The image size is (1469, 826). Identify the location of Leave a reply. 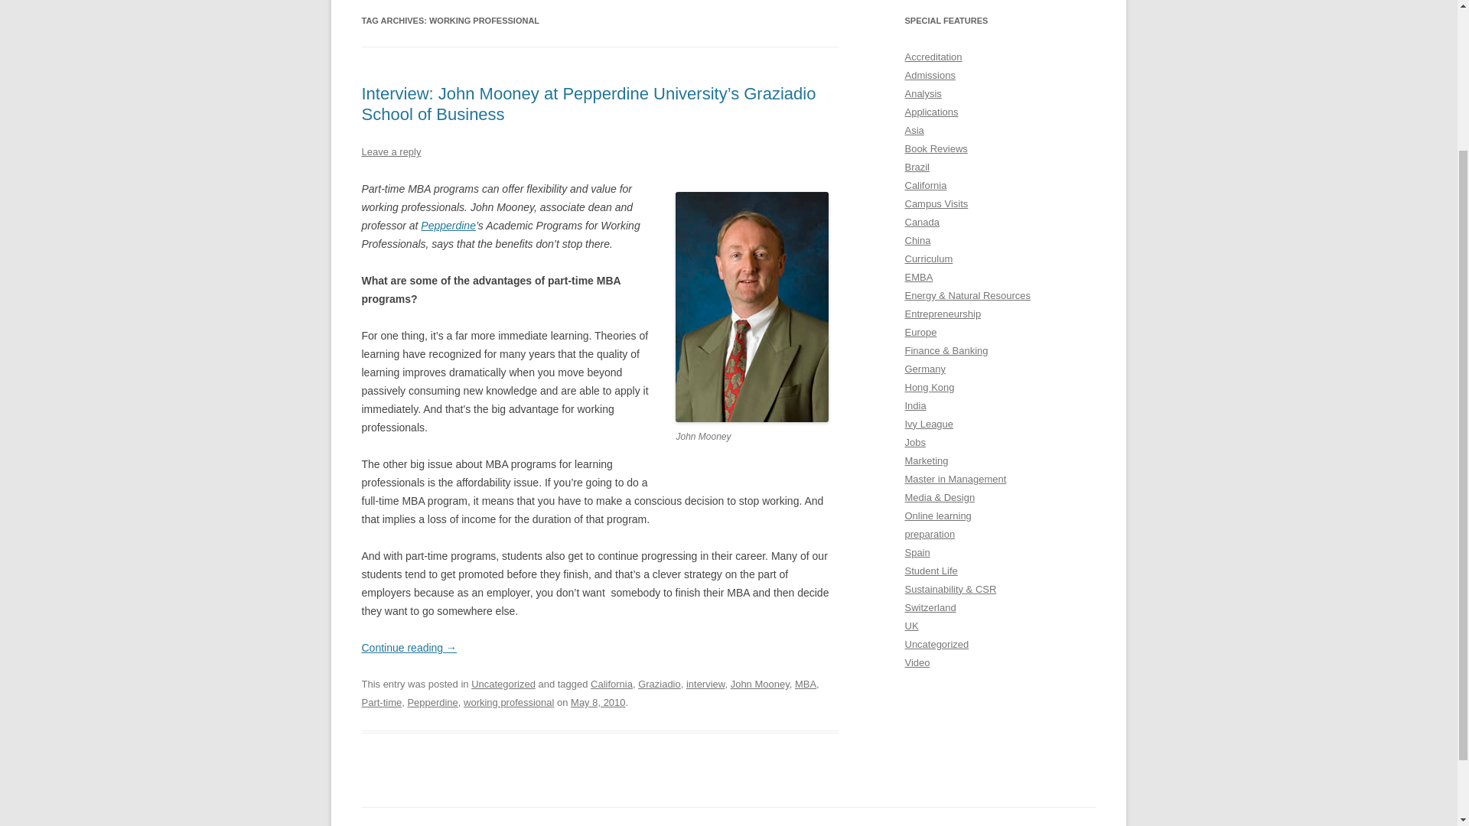
(390, 151).